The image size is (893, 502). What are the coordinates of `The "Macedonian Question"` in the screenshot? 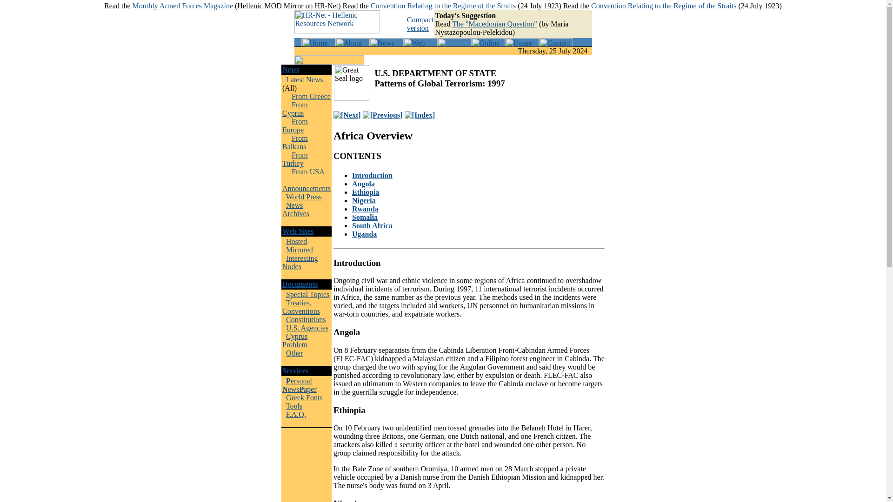 It's located at (494, 24).